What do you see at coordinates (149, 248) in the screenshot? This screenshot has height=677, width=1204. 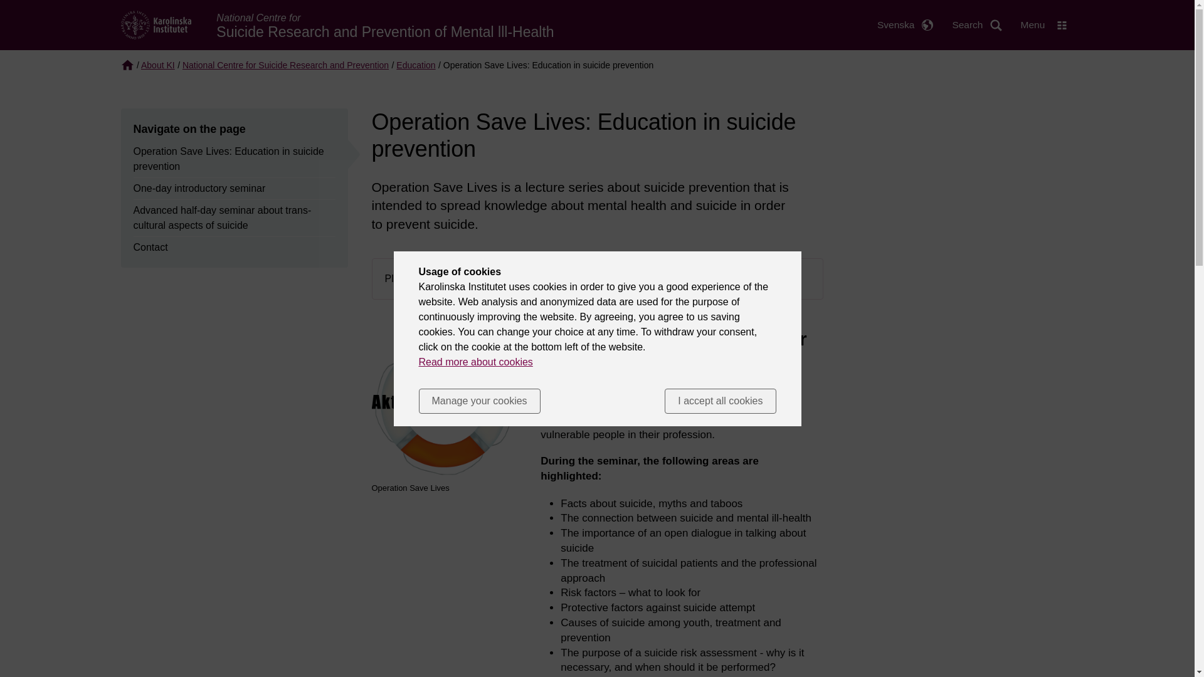 I see `Contact` at bounding box center [149, 248].